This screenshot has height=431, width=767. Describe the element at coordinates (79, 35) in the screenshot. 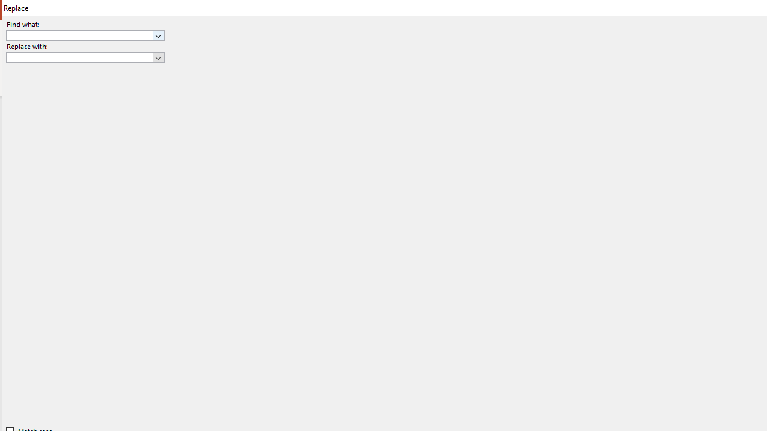

I see `Find what` at that location.